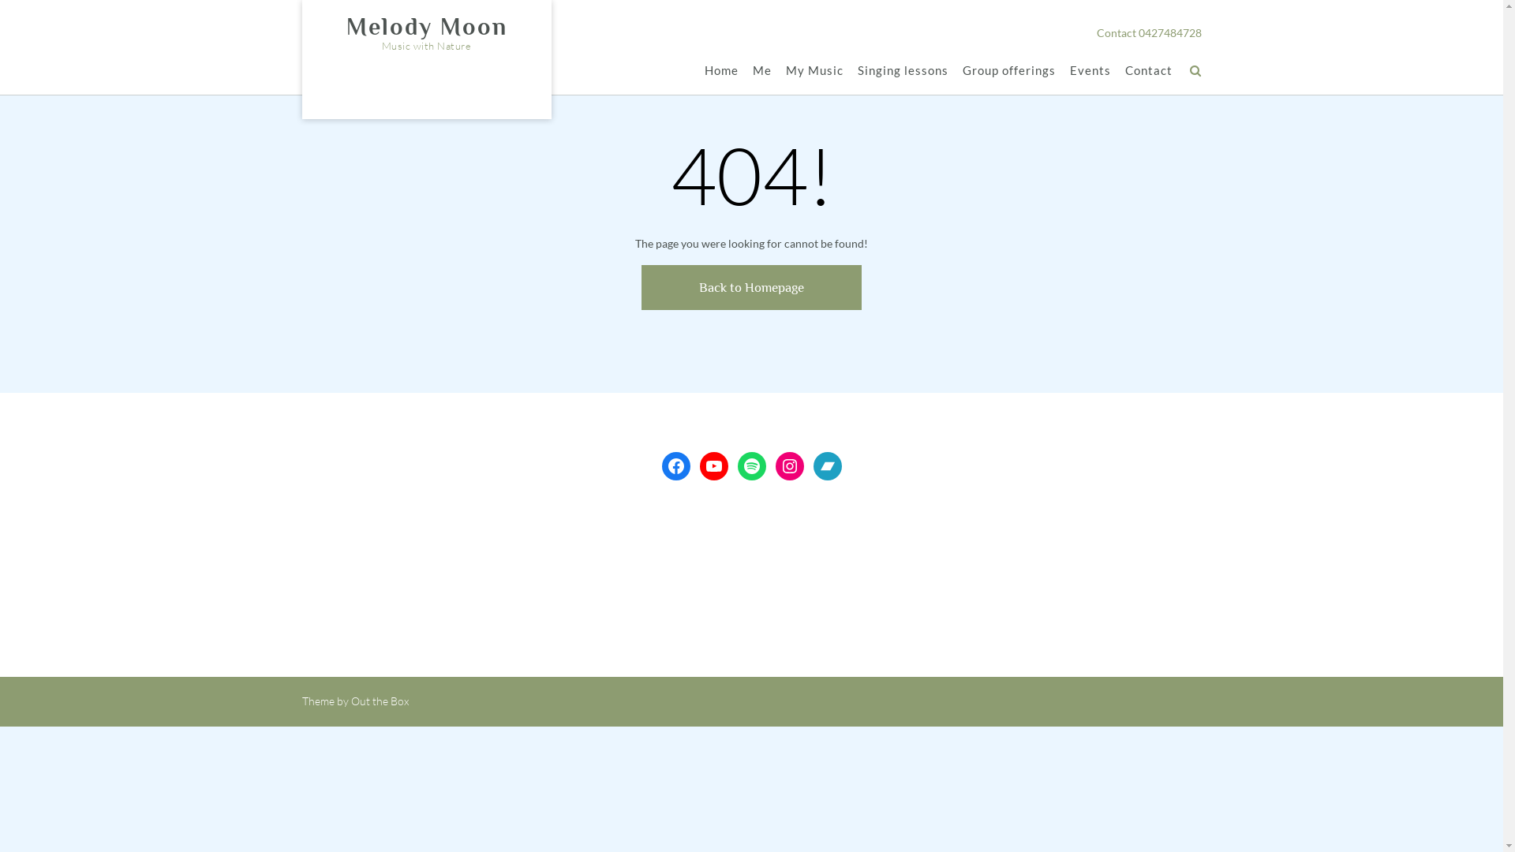 The image size is (1515, 852). I want to click on Singing lessons, so click(903, 70).